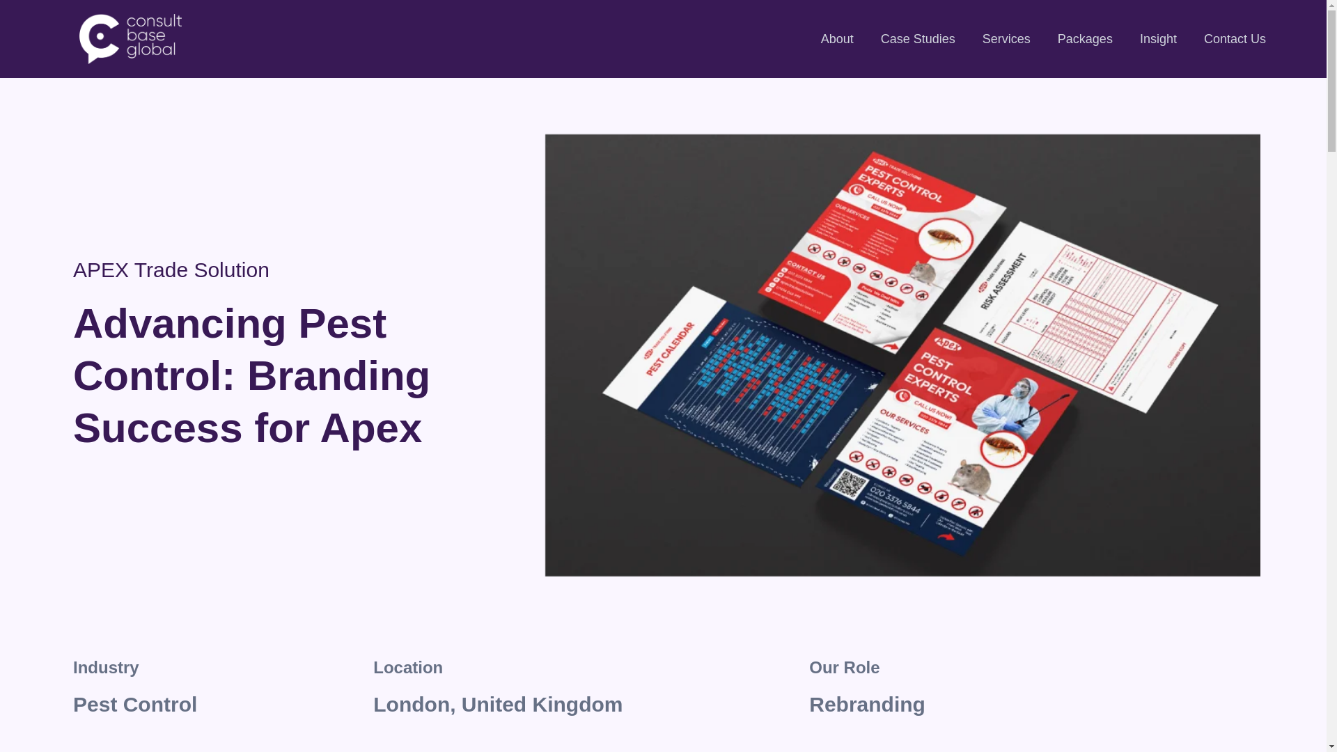 The image size is (1337, 752). I want to click on Insight, so click(1159, 39).